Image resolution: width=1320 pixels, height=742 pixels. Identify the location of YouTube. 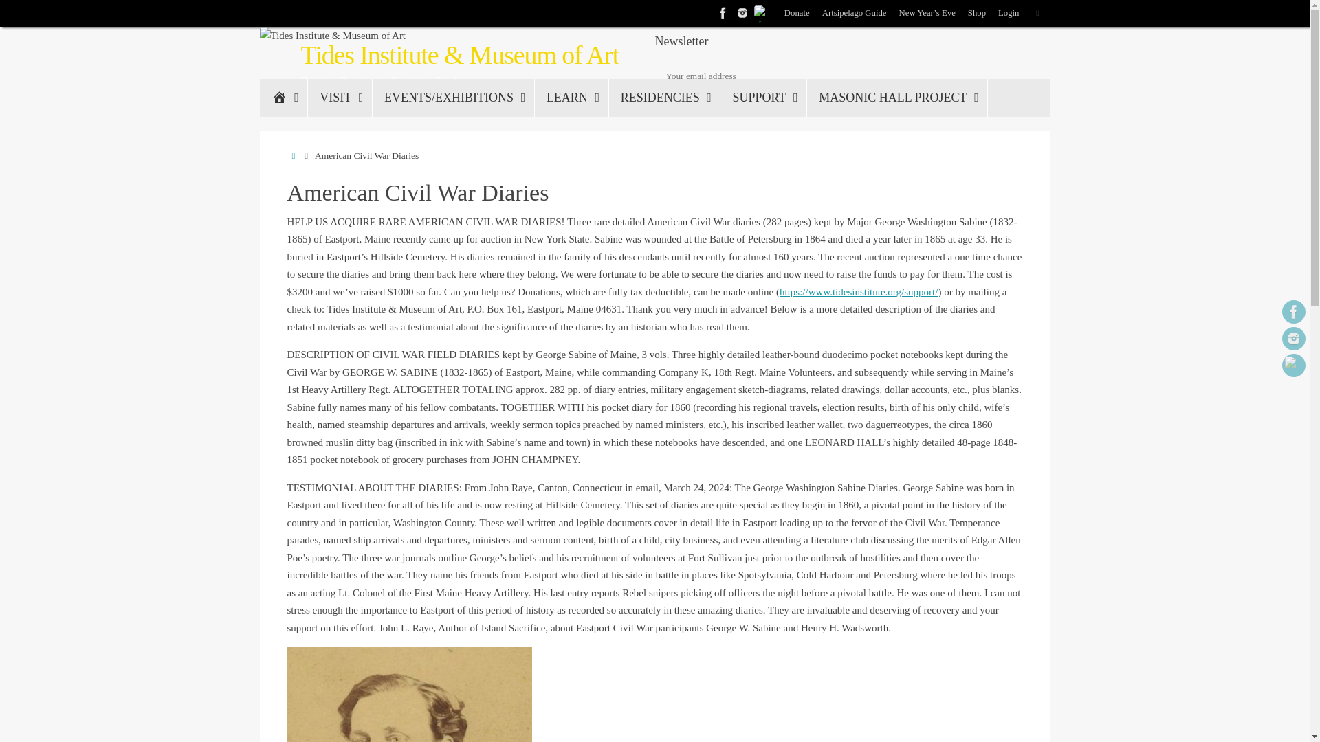
(762, 13).